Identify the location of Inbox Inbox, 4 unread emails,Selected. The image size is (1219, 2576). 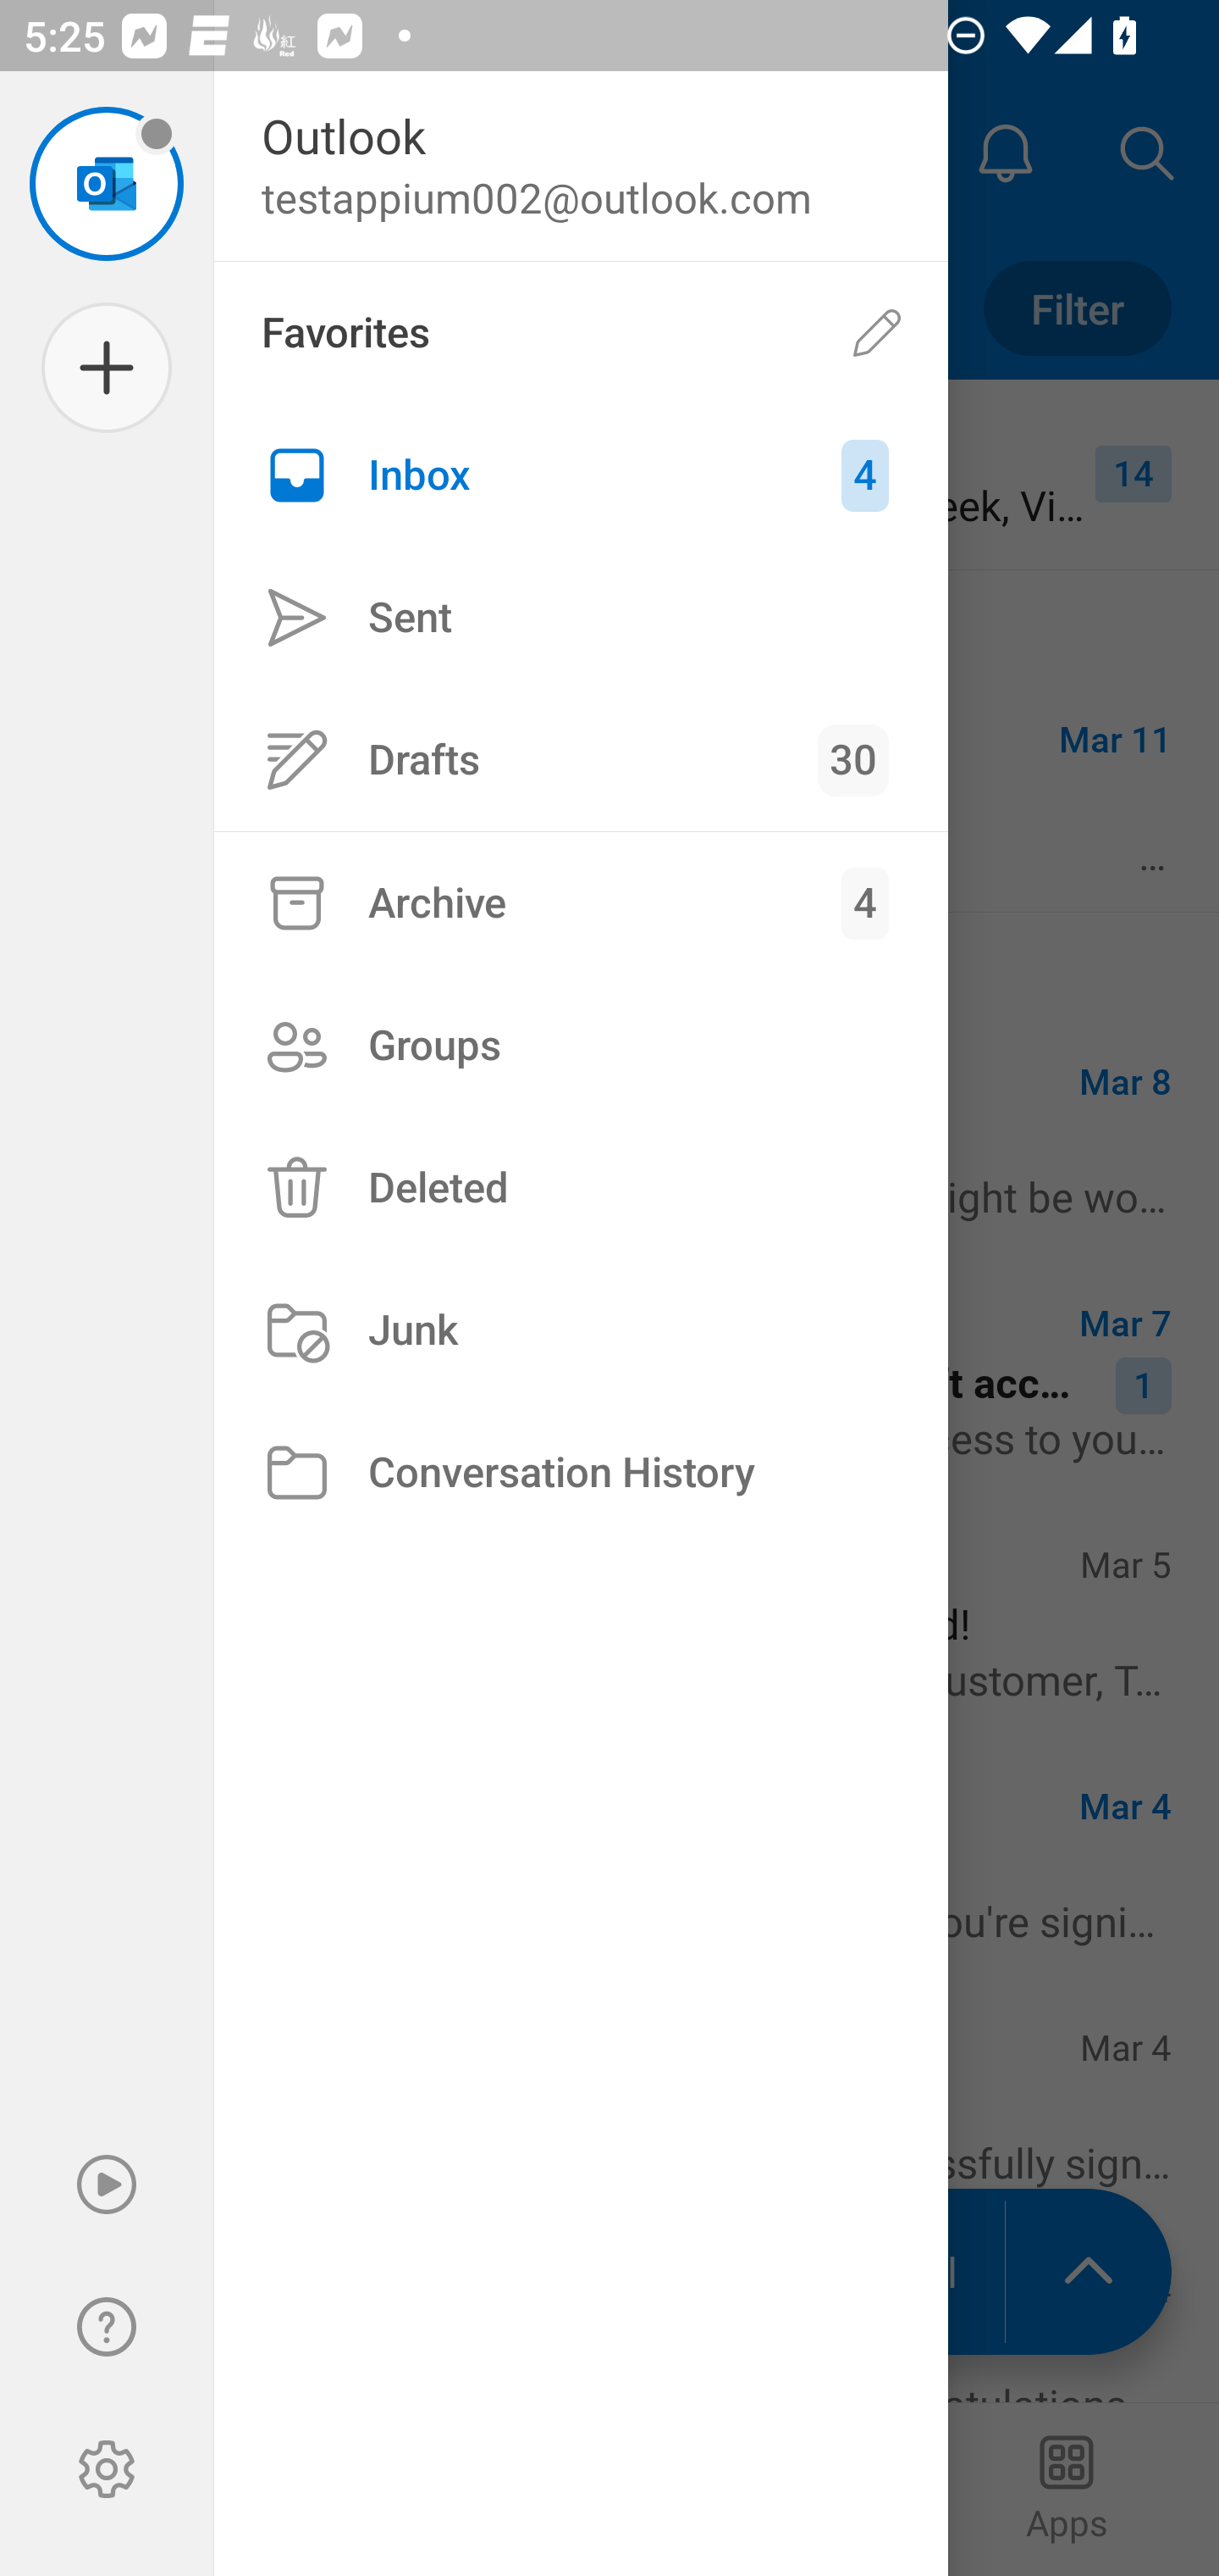
(581, 475).